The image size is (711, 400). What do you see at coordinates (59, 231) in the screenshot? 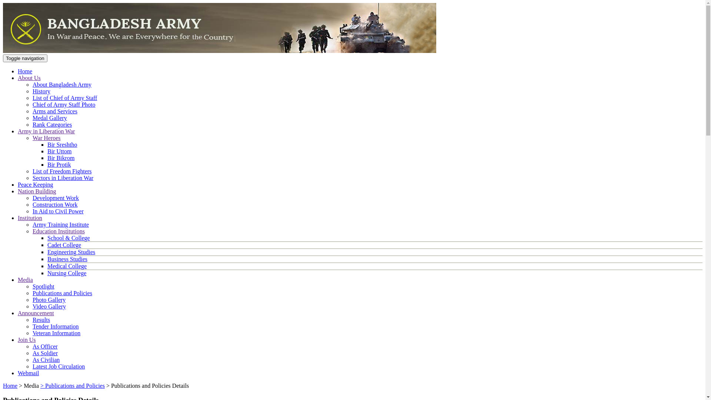
I see `Education Institutions` at bounding box center [59, 231].